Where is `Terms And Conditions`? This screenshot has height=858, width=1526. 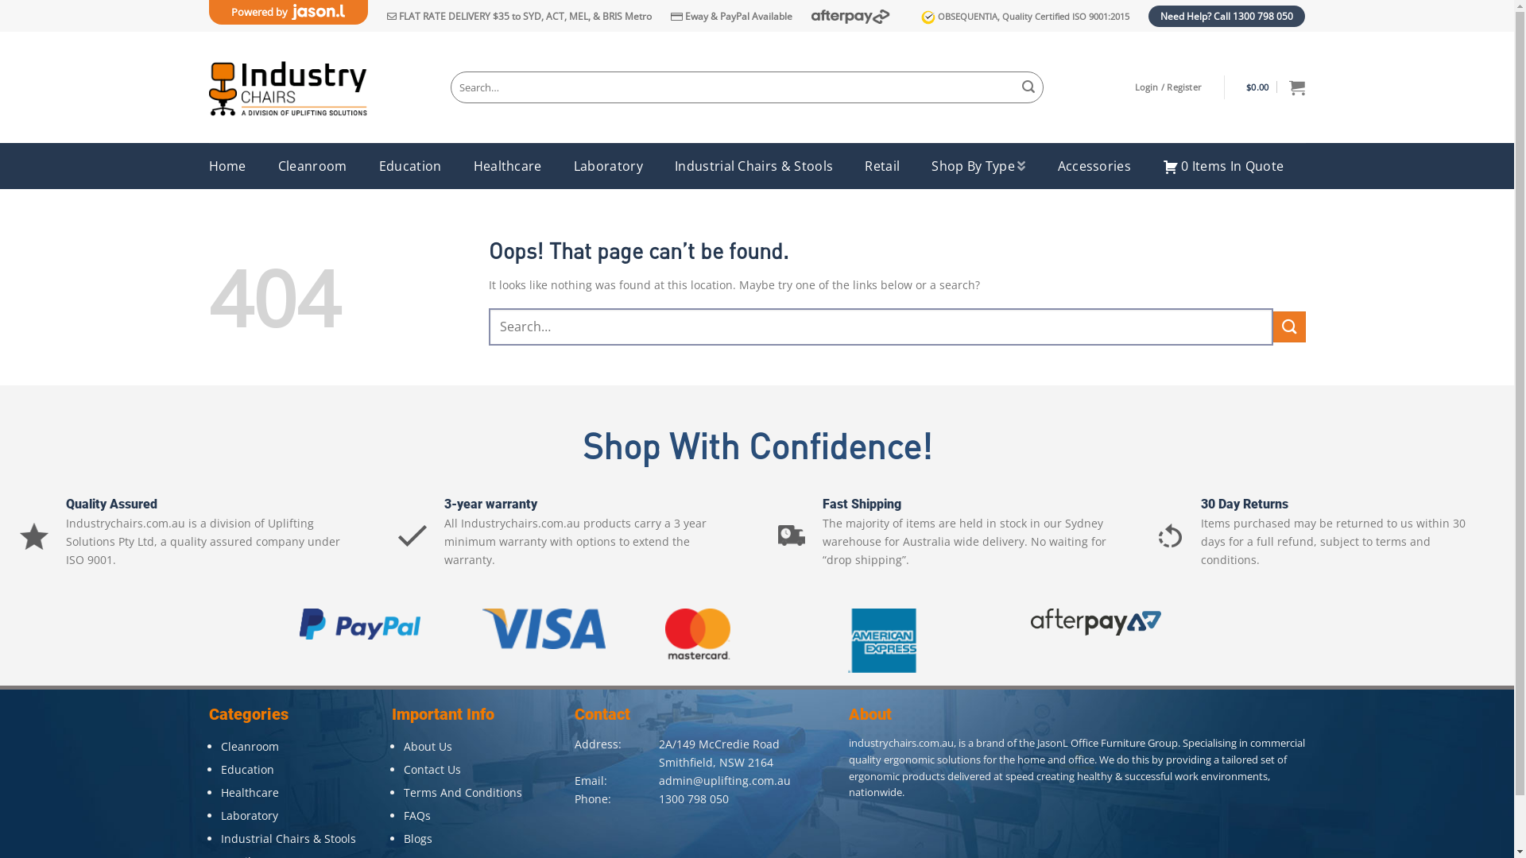
Terms And Conditions is located at coordinates (463, 793).